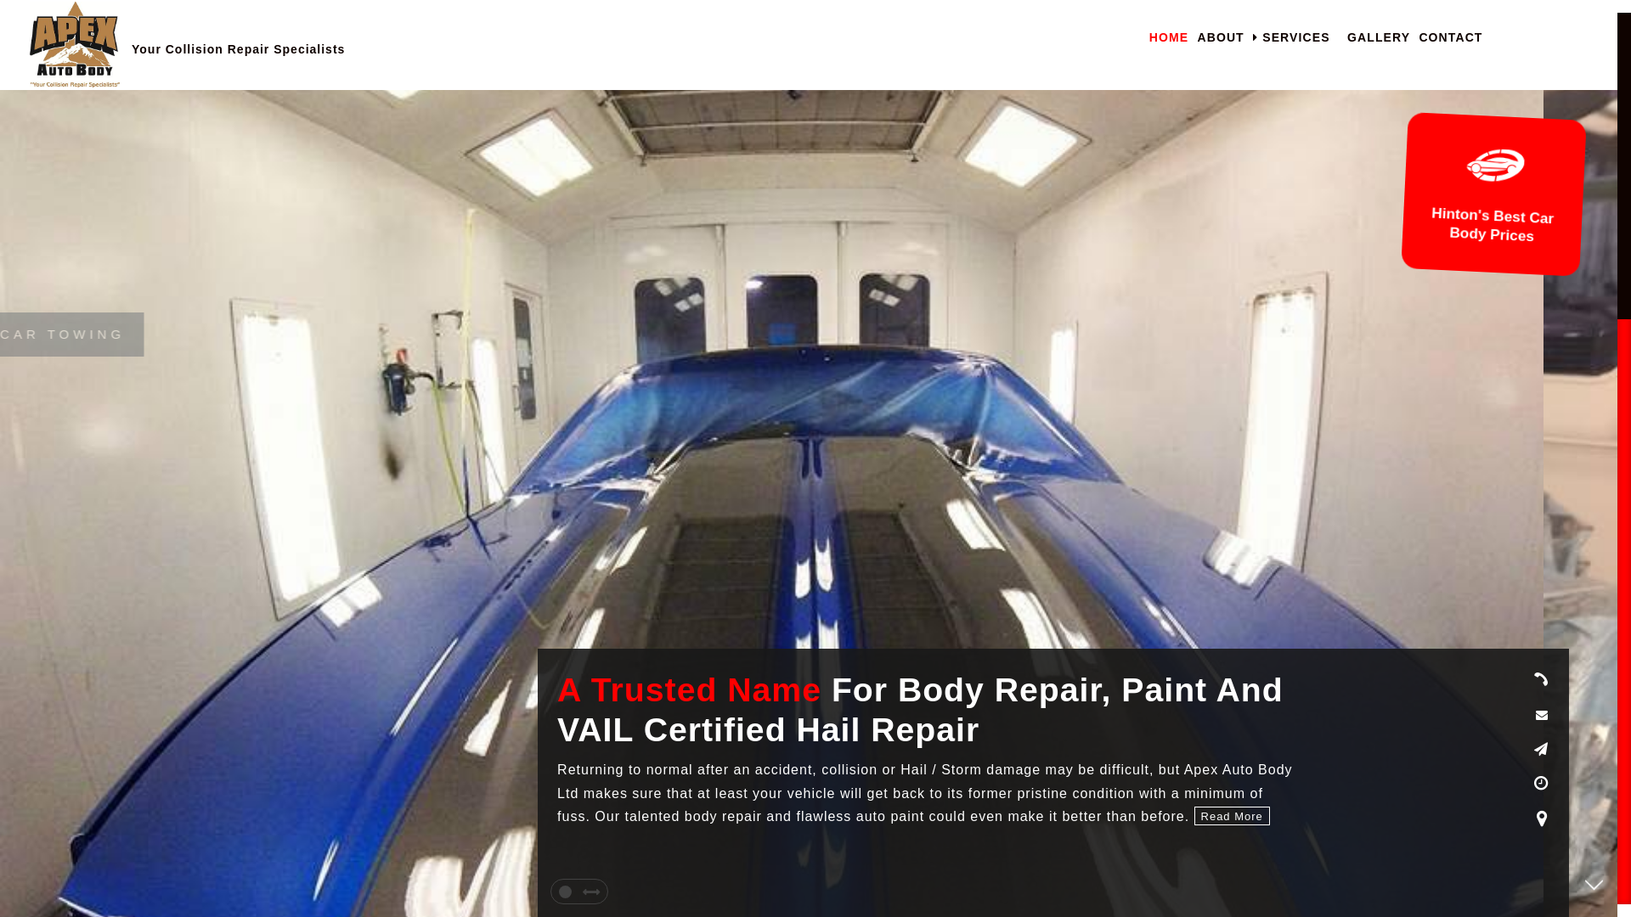 The height and width of the screenshot is (917, 1631). Describe the element at coordinates (619, 335) in the screenshot. I see `CAR TOWING` at that location.